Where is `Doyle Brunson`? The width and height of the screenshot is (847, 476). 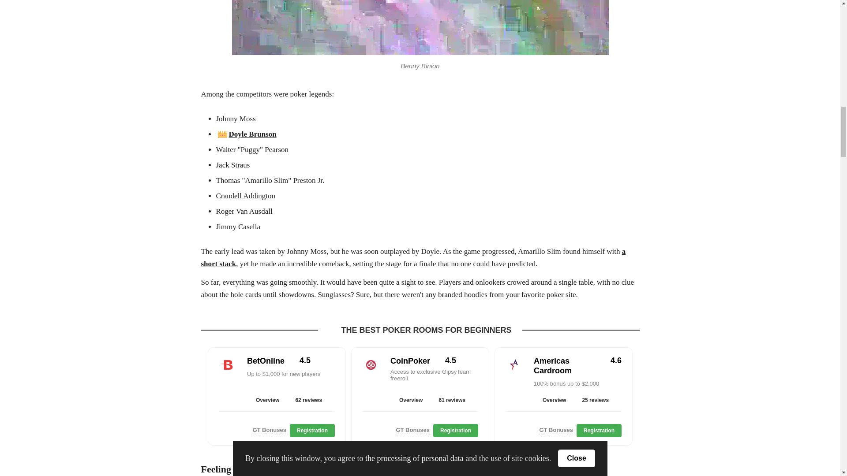 Doyle Brunson is located at coordinates (246, 134).